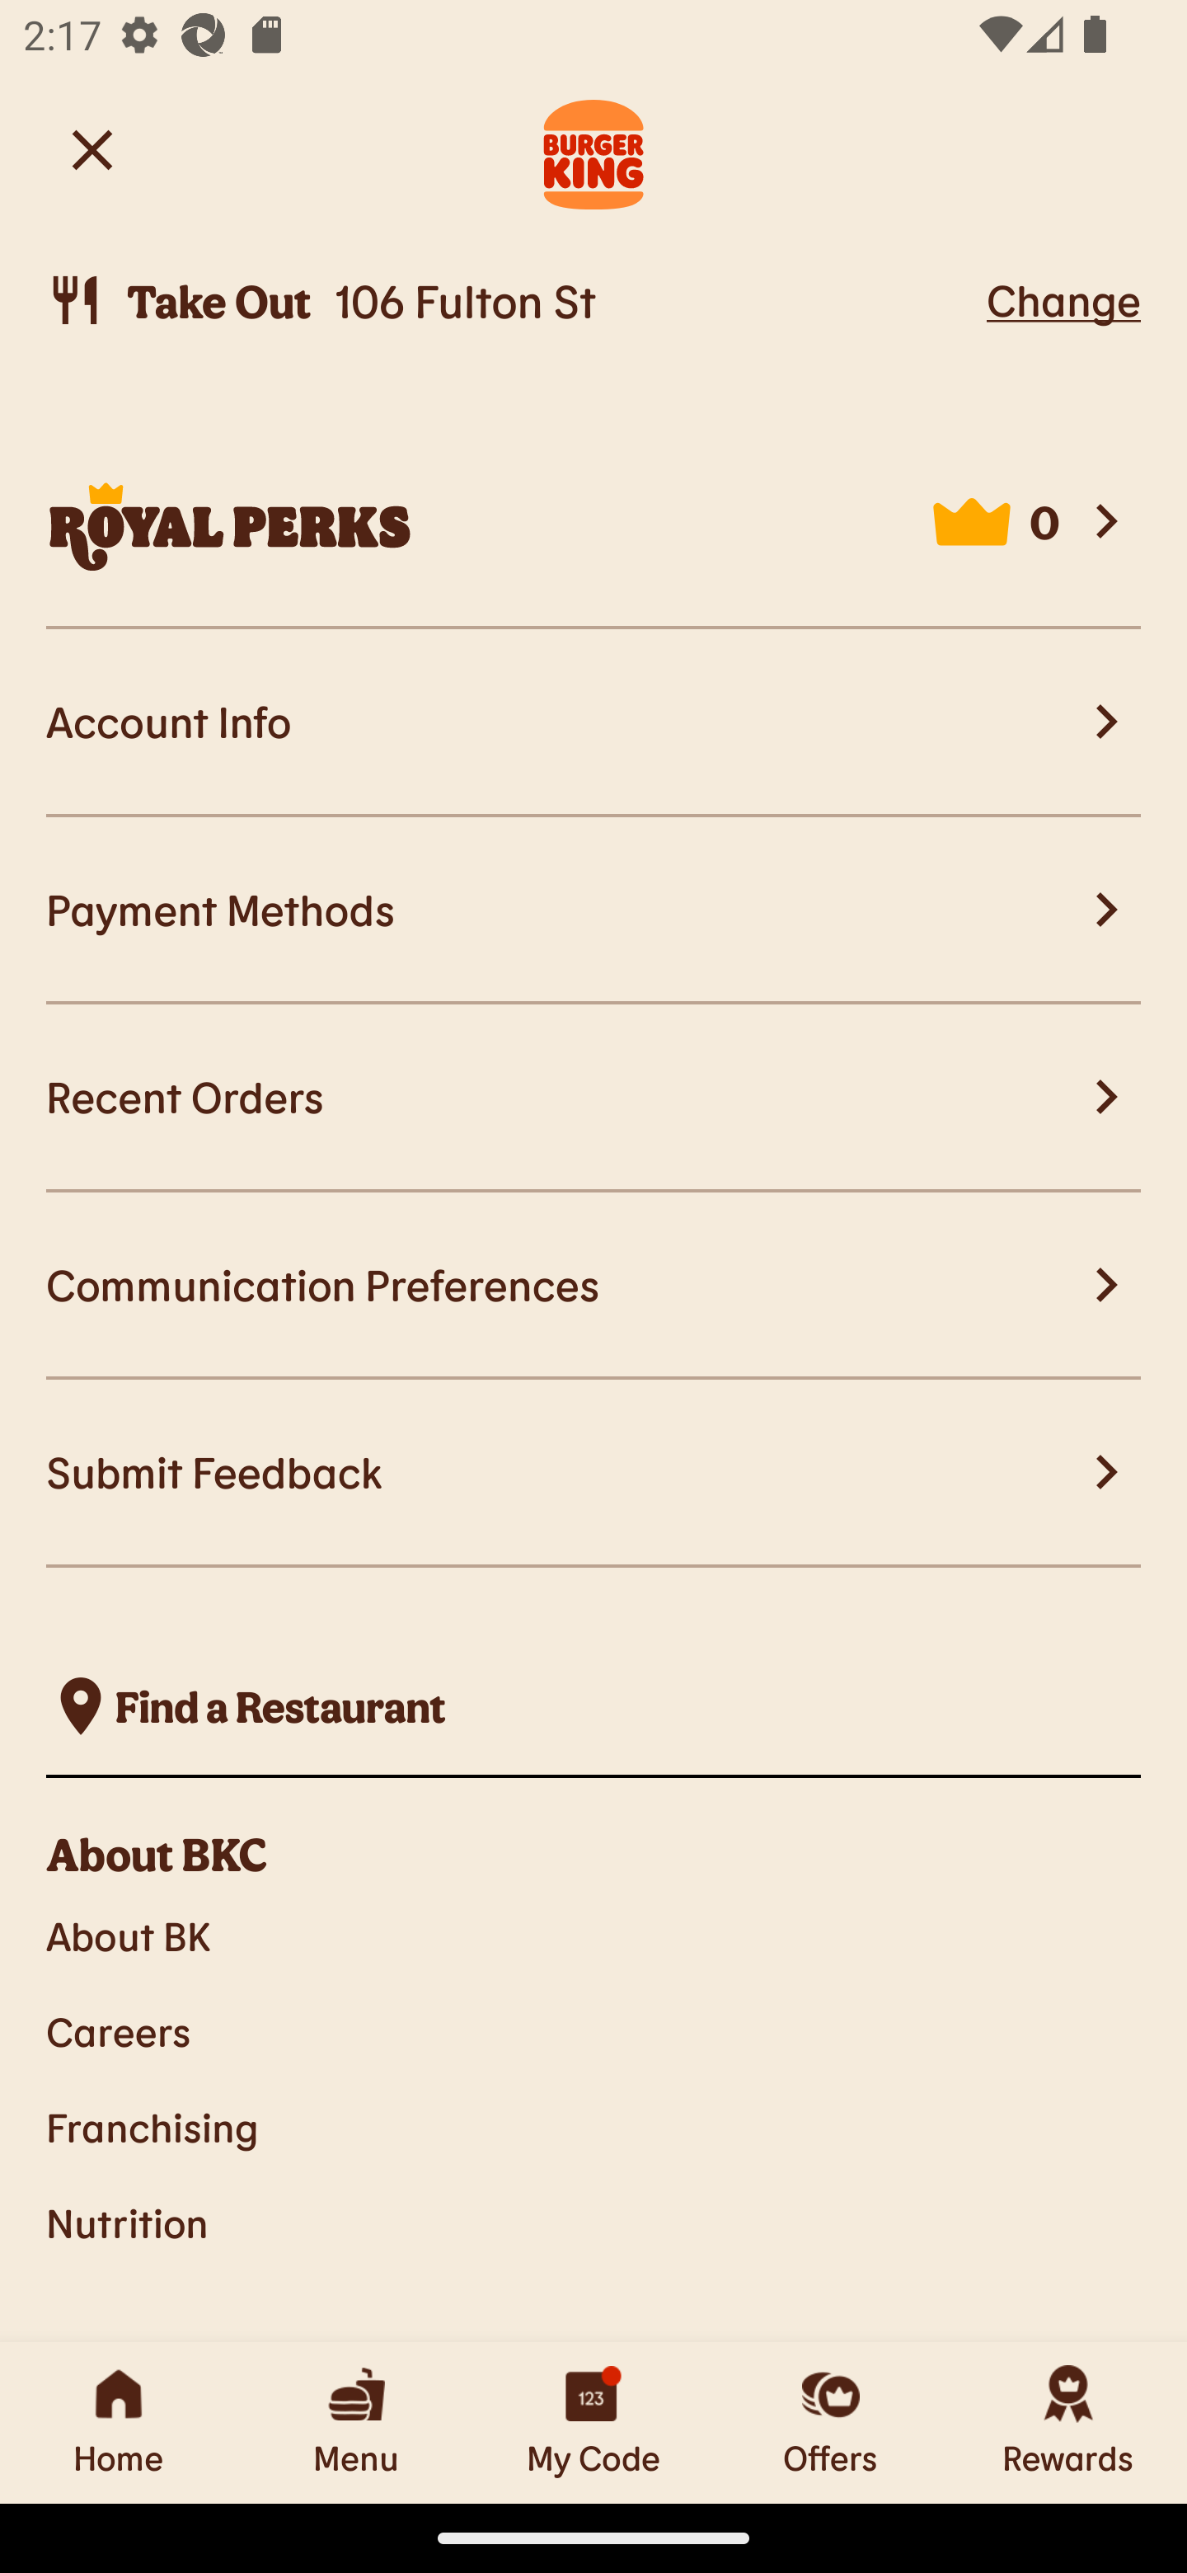  Describe the element at coordinates (831, 2422) in the screenshot. I see `Offers` at that location.